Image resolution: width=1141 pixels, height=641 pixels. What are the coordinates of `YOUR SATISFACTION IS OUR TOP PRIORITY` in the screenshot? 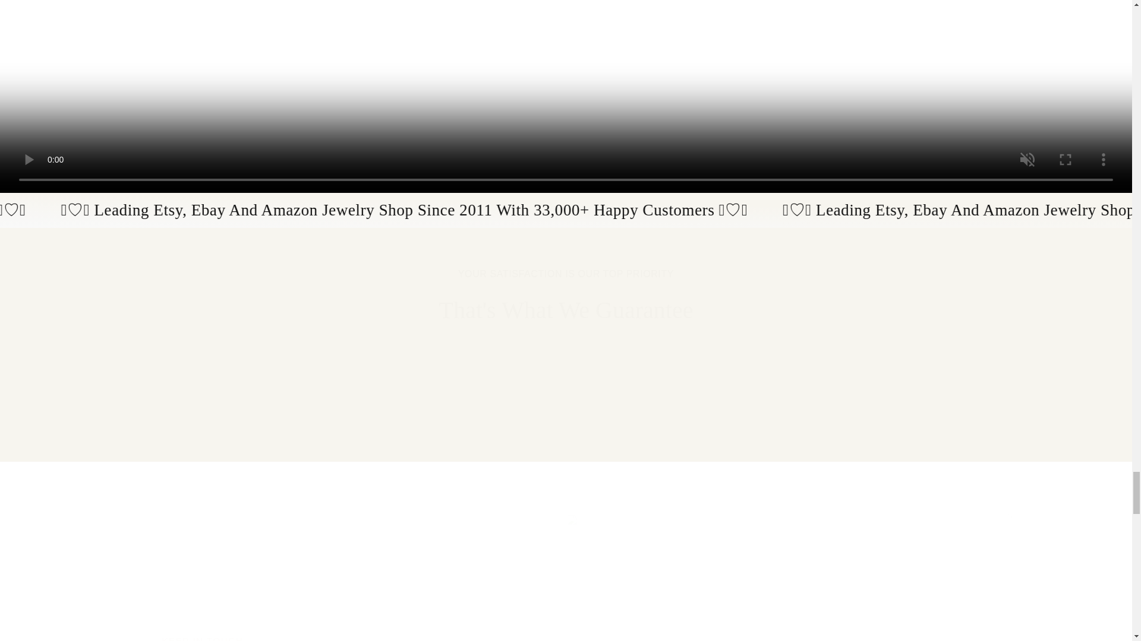 It's located at (566, 274).